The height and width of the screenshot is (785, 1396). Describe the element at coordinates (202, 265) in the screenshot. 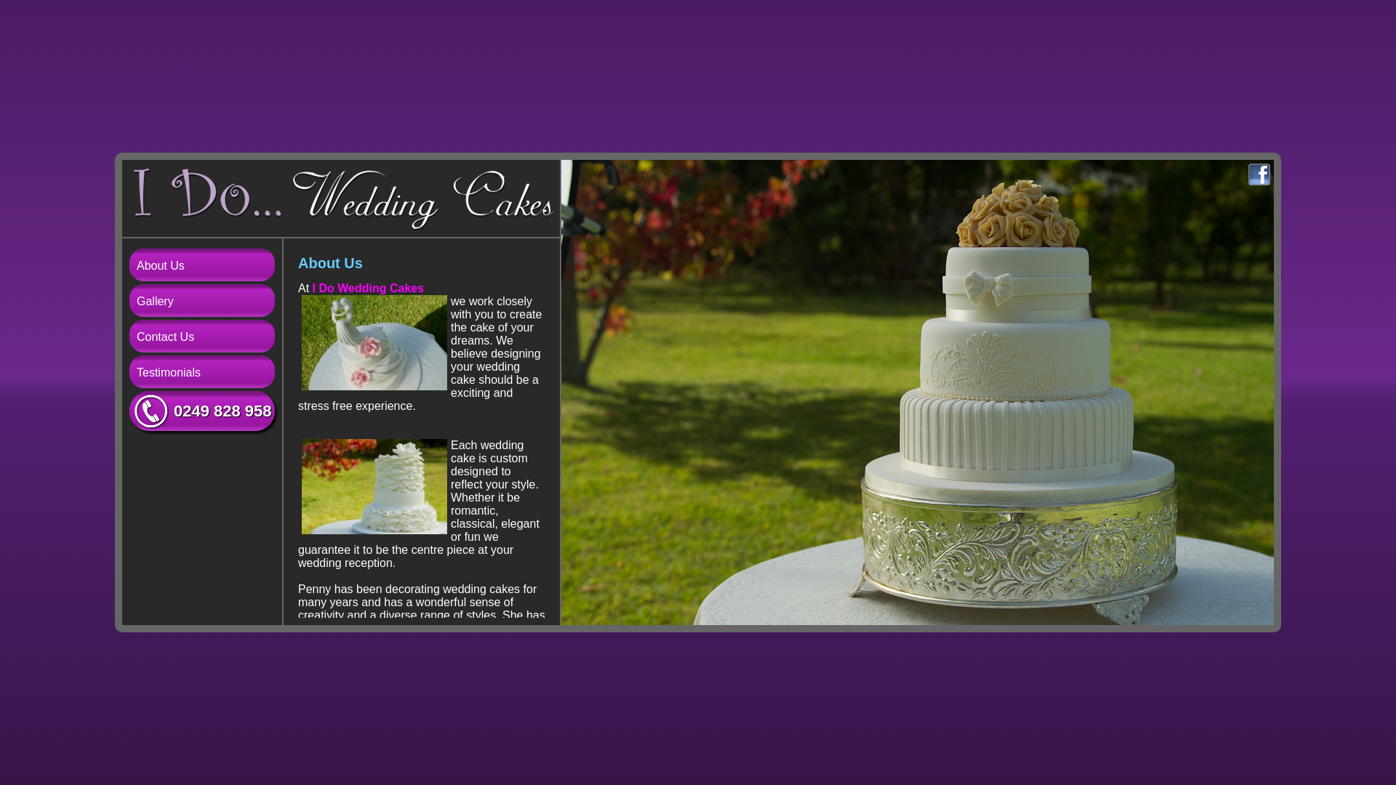

I see `About Us` at that location.